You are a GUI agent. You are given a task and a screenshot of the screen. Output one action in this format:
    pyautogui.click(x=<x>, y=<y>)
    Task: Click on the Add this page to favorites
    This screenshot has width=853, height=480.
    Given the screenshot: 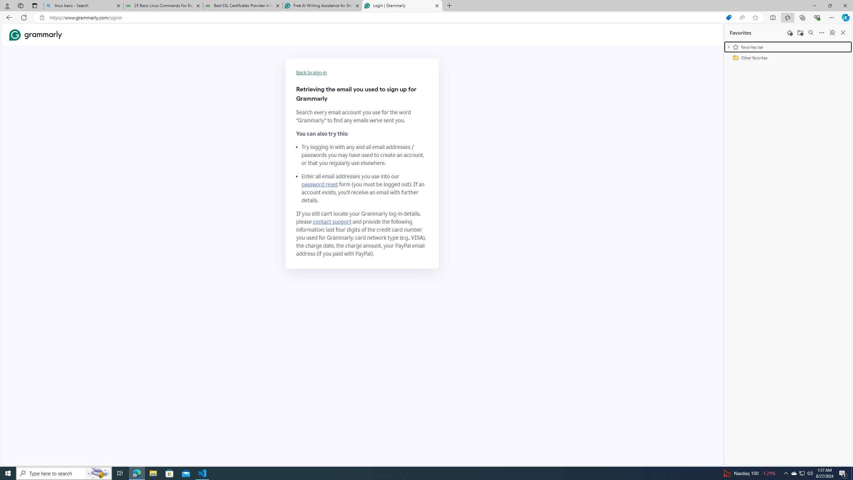 What is the action you would take?
    pyautogui.click(x=789, y=33)
    